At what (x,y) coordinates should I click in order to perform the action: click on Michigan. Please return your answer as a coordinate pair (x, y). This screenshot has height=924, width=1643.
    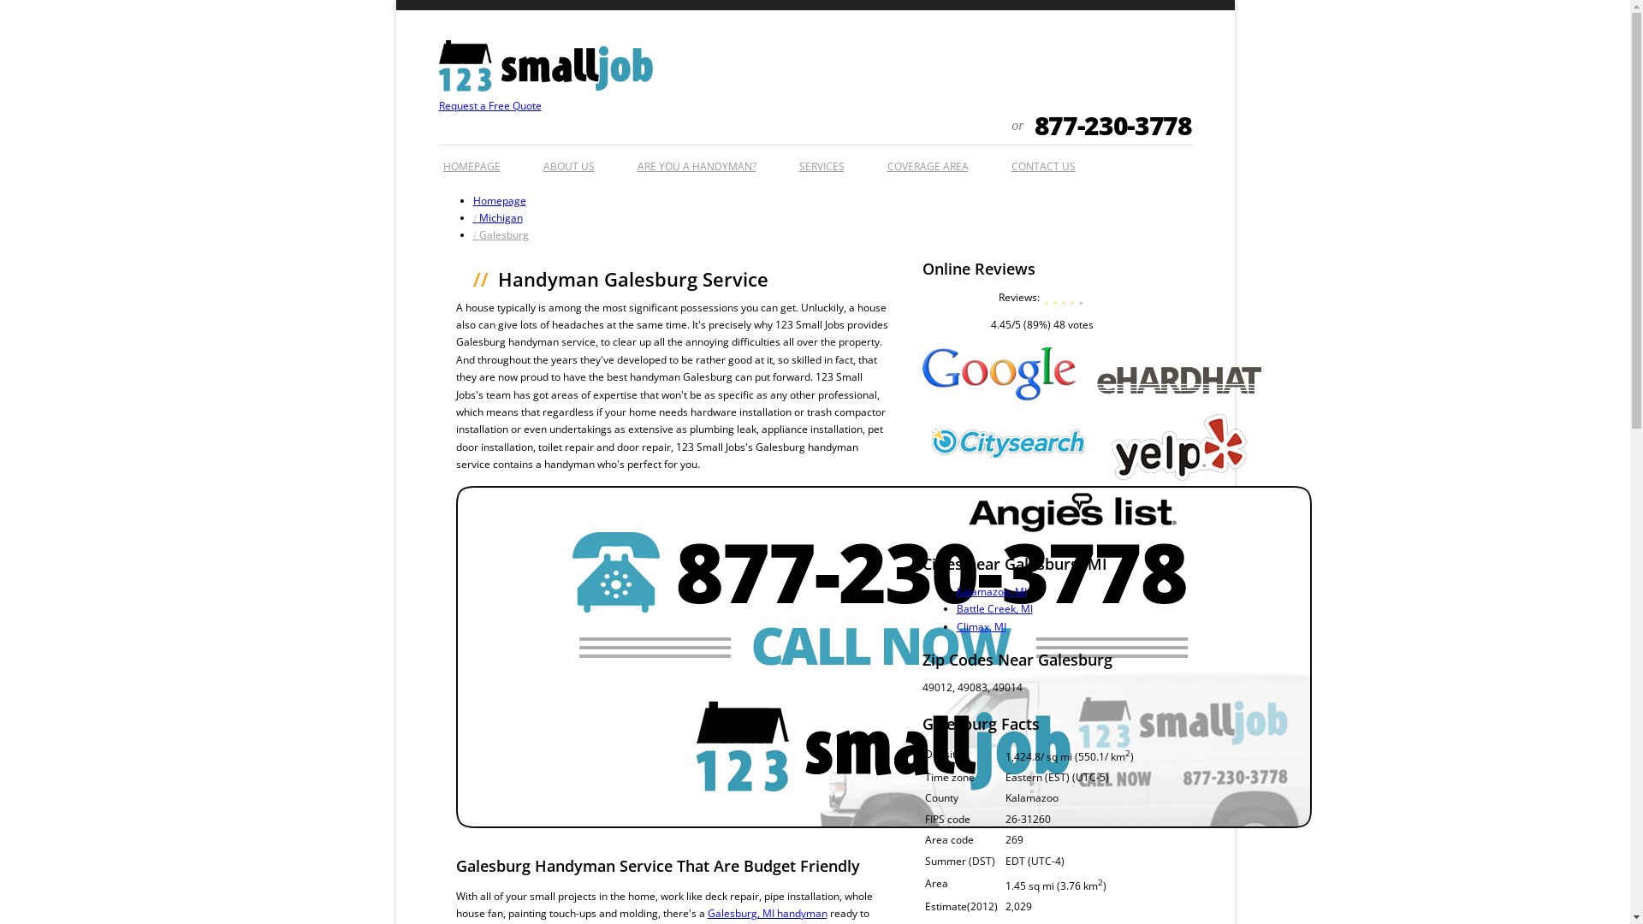
    Looking at the image, I should click on (497, 217).